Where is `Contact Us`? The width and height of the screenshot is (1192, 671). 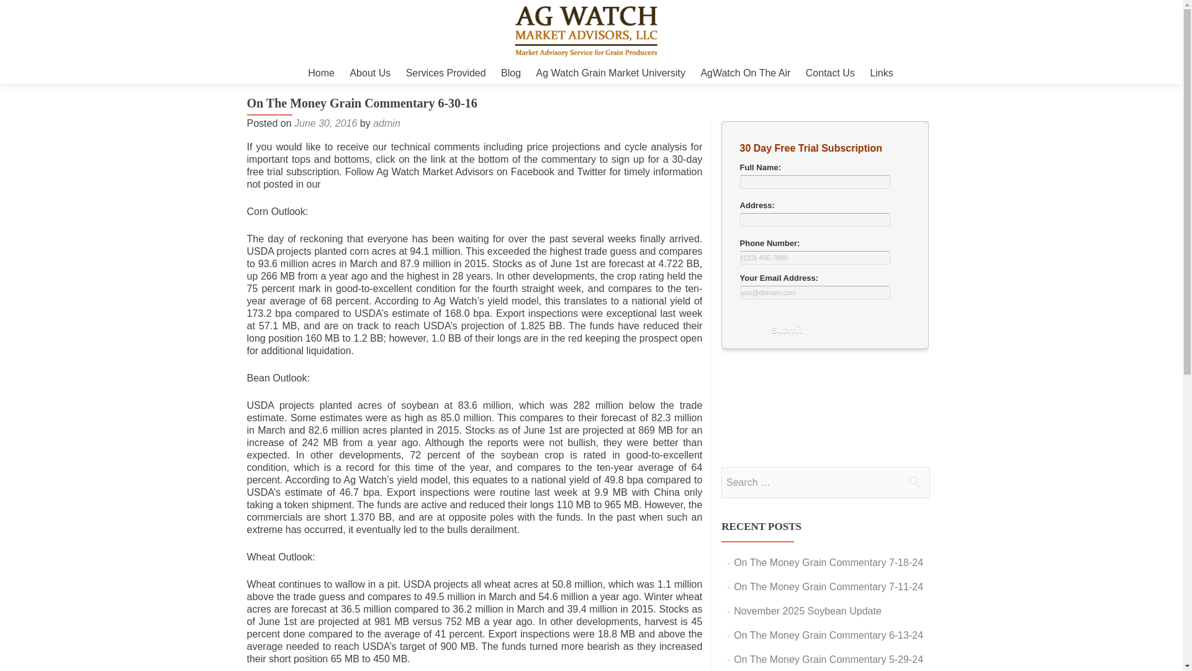
Contact Us is located at coordinates (829, 73).